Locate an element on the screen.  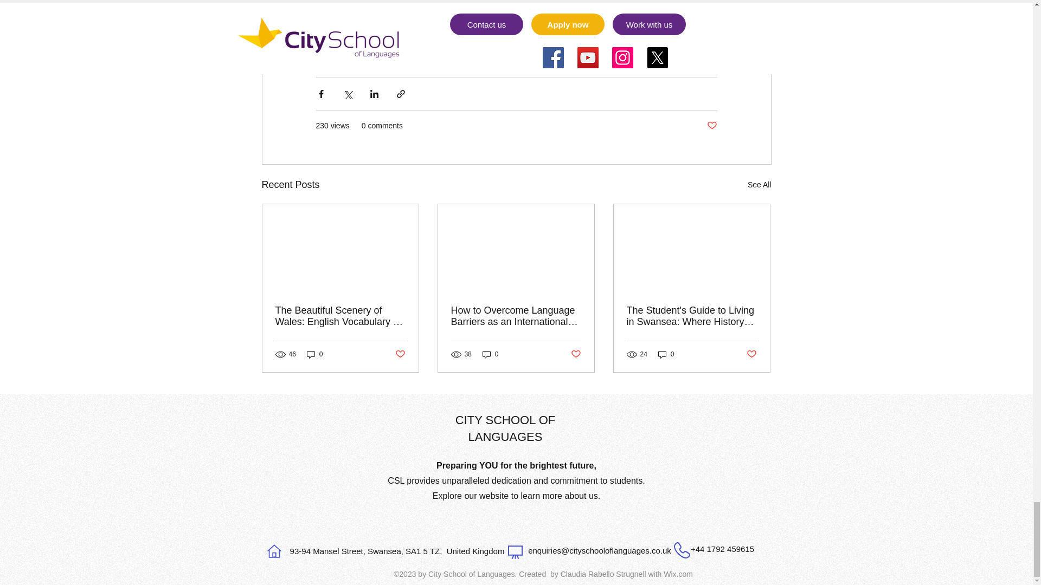
Swansea is located at coordinates (600, 53).